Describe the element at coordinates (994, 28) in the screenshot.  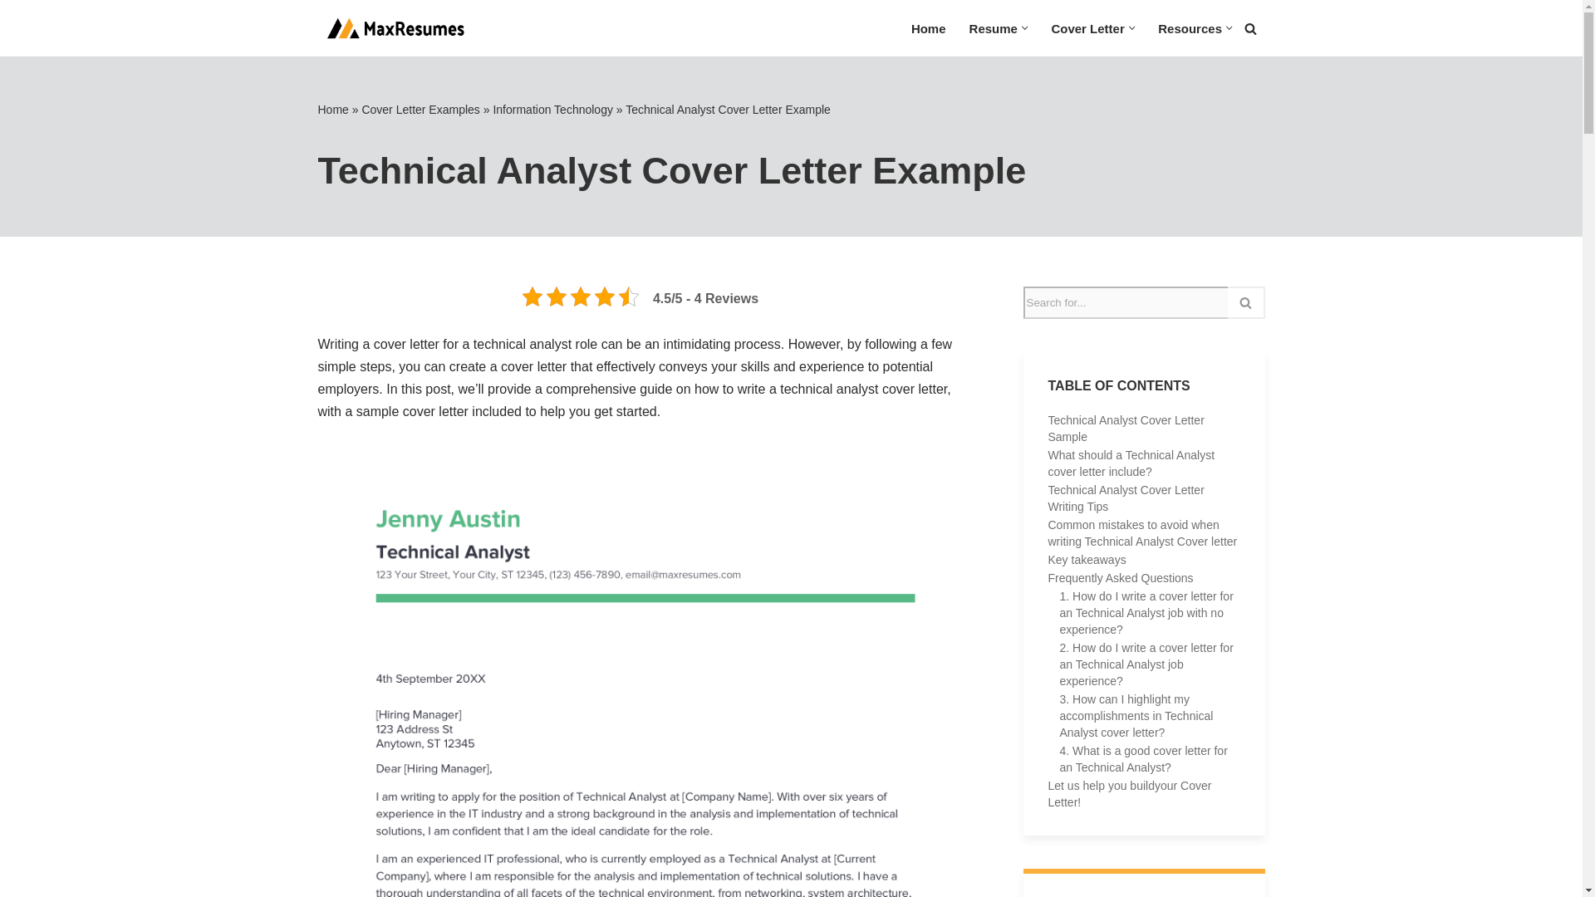
I see `Resume` at that location.